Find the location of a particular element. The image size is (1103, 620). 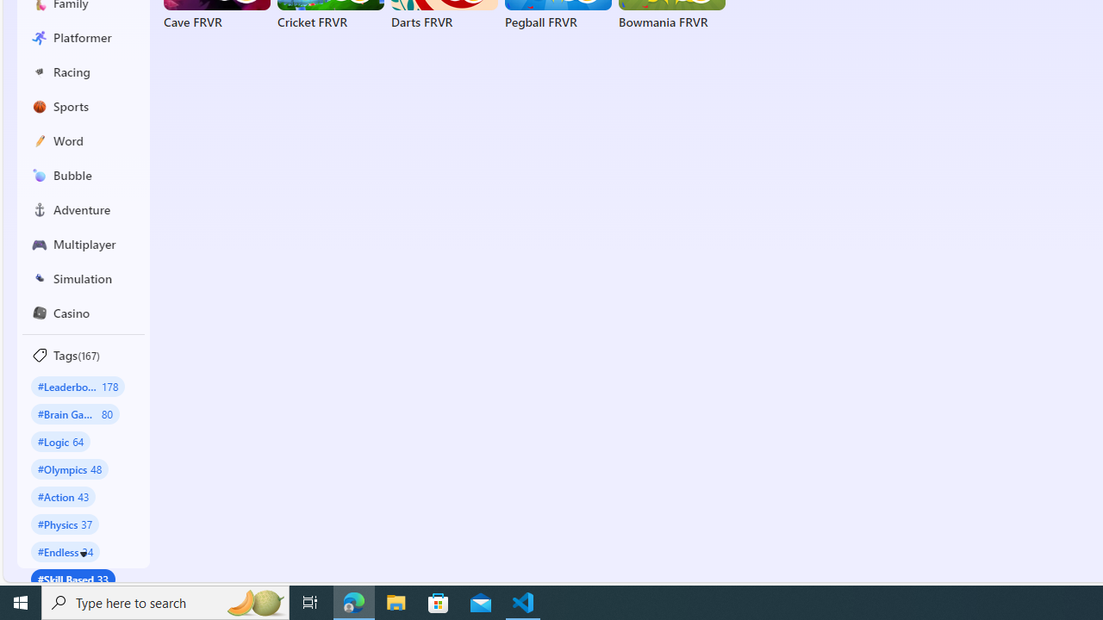

#Endless 34 is located at coordinates (65, 551).